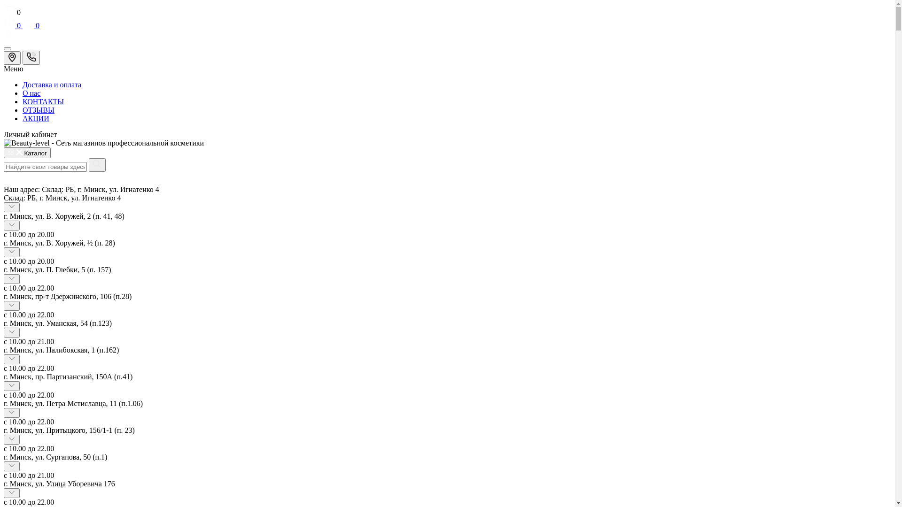 The width and height of the screenshot is (902, 507). Describe the element at coordinates (447, 10) in the screenshot. I see `0` at that location.